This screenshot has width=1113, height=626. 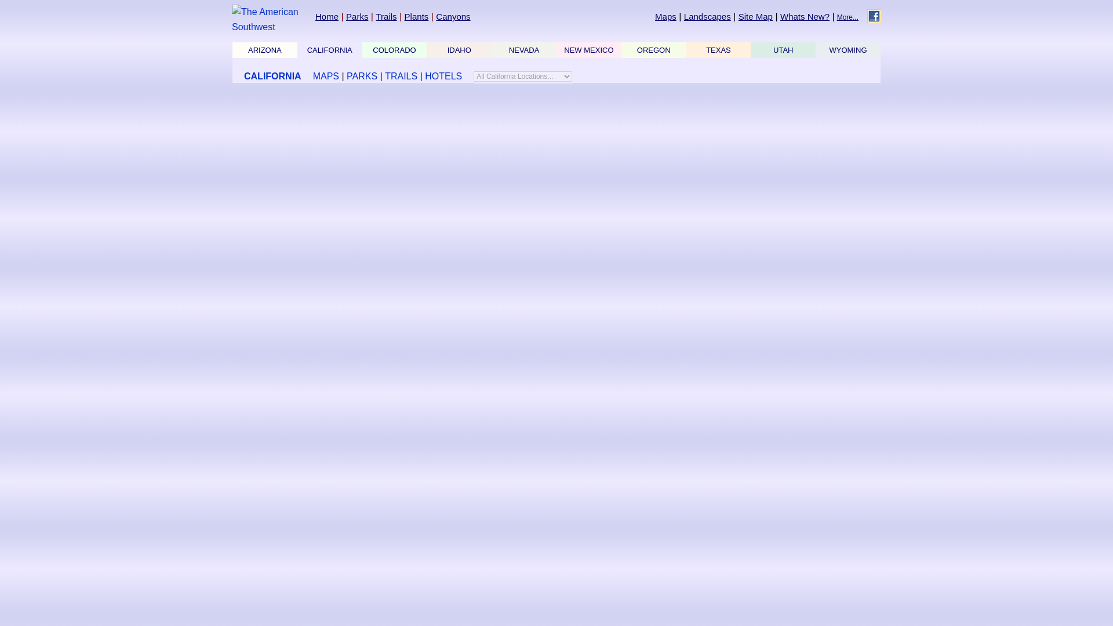 What do you see at coordinates (805, 16) in the screenshot?
I see `Whats New?` at bounding box center [805, 16].